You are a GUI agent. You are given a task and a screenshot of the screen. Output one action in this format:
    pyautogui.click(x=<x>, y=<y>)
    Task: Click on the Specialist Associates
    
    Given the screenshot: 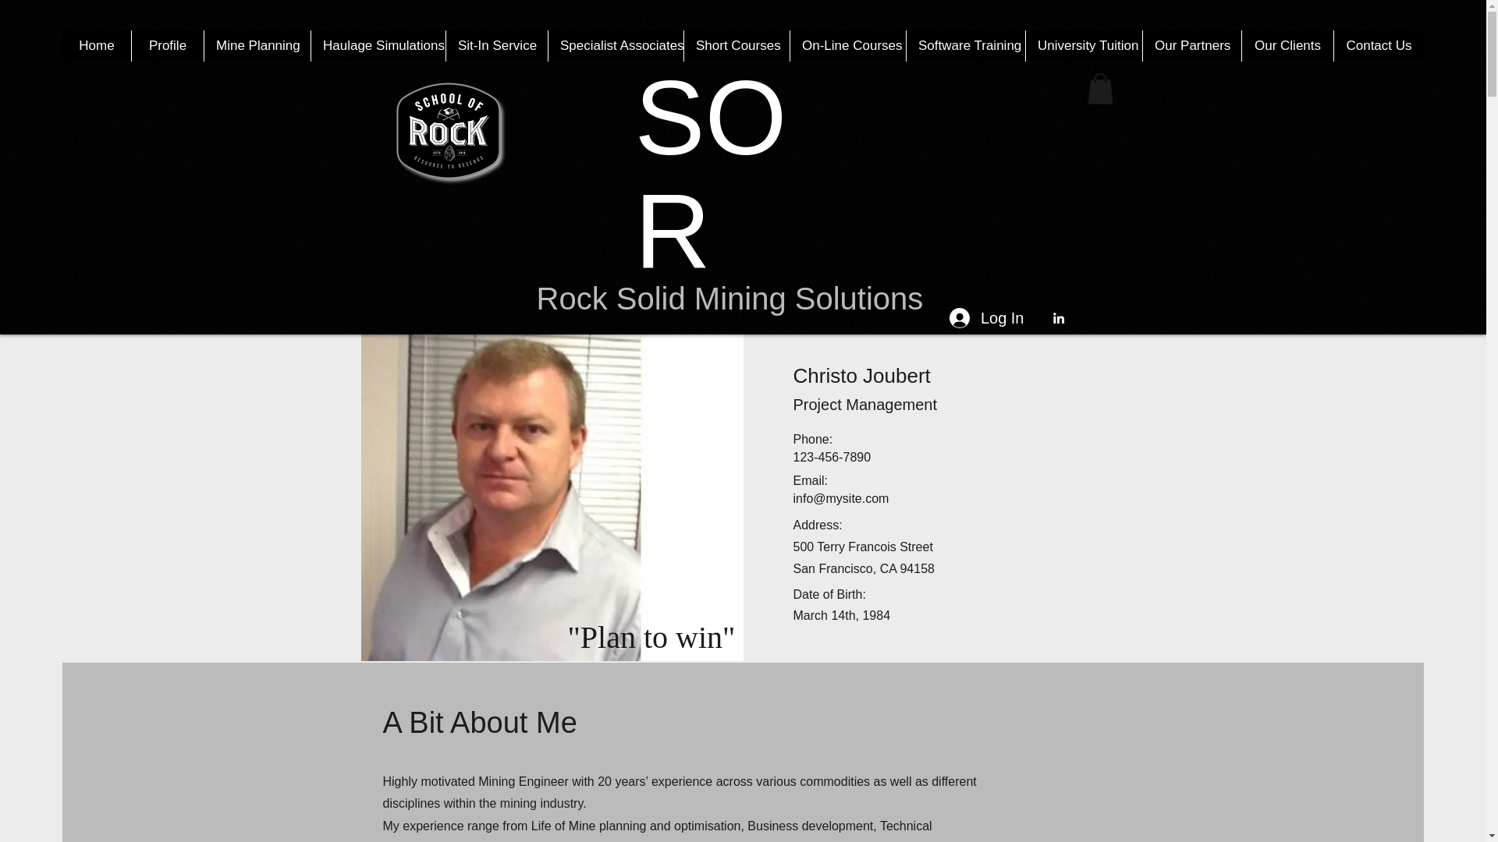 What is the action you would take?
    pyautogui.click(x=615, y=45)
    